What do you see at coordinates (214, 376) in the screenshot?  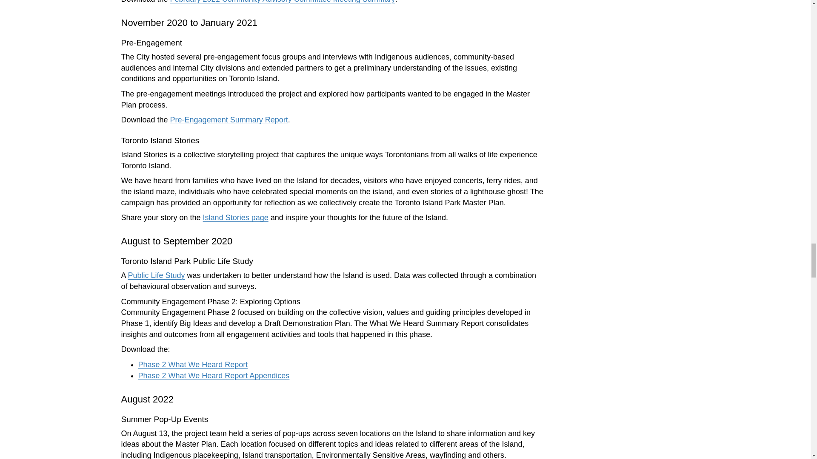 I see `Phase 2 What We Heard Report Appendices` at bounding box center [214, 376].